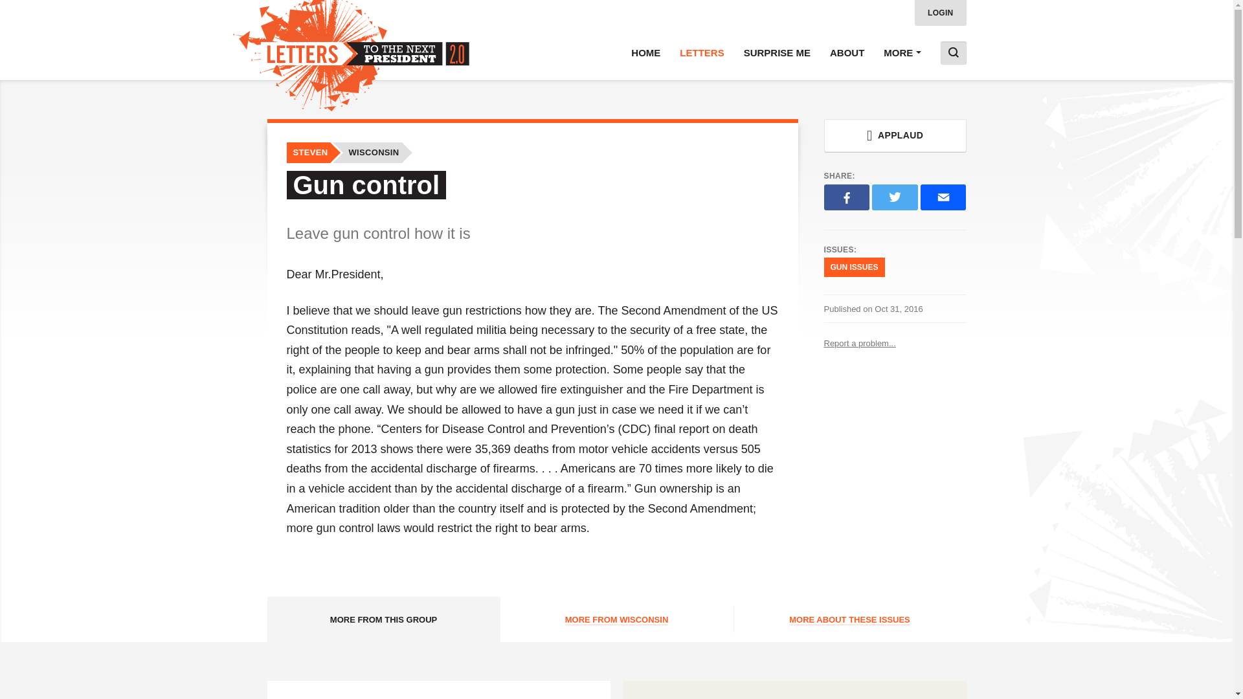 This screenshot has height=699, width=1243. Describe the element at coordinates (616, 619) in the screenshot. I see `MORE FROM WISCONSIN` at that location.